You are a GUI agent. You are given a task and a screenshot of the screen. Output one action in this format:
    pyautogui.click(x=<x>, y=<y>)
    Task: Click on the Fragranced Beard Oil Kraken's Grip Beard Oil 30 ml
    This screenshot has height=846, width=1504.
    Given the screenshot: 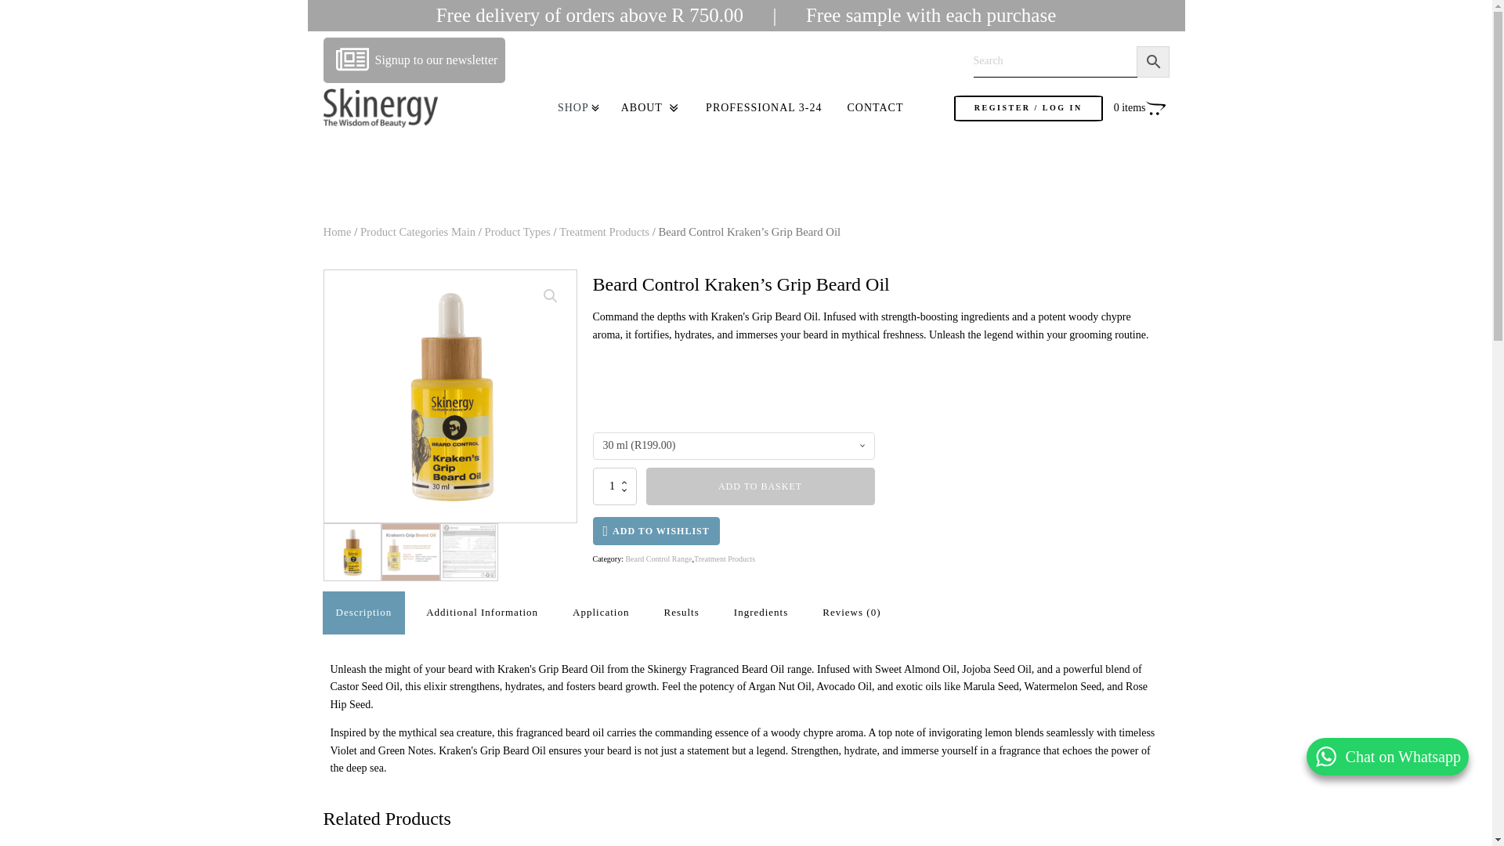 What is the action you would take?
    pyautogui.click(x=450, y=396)
    